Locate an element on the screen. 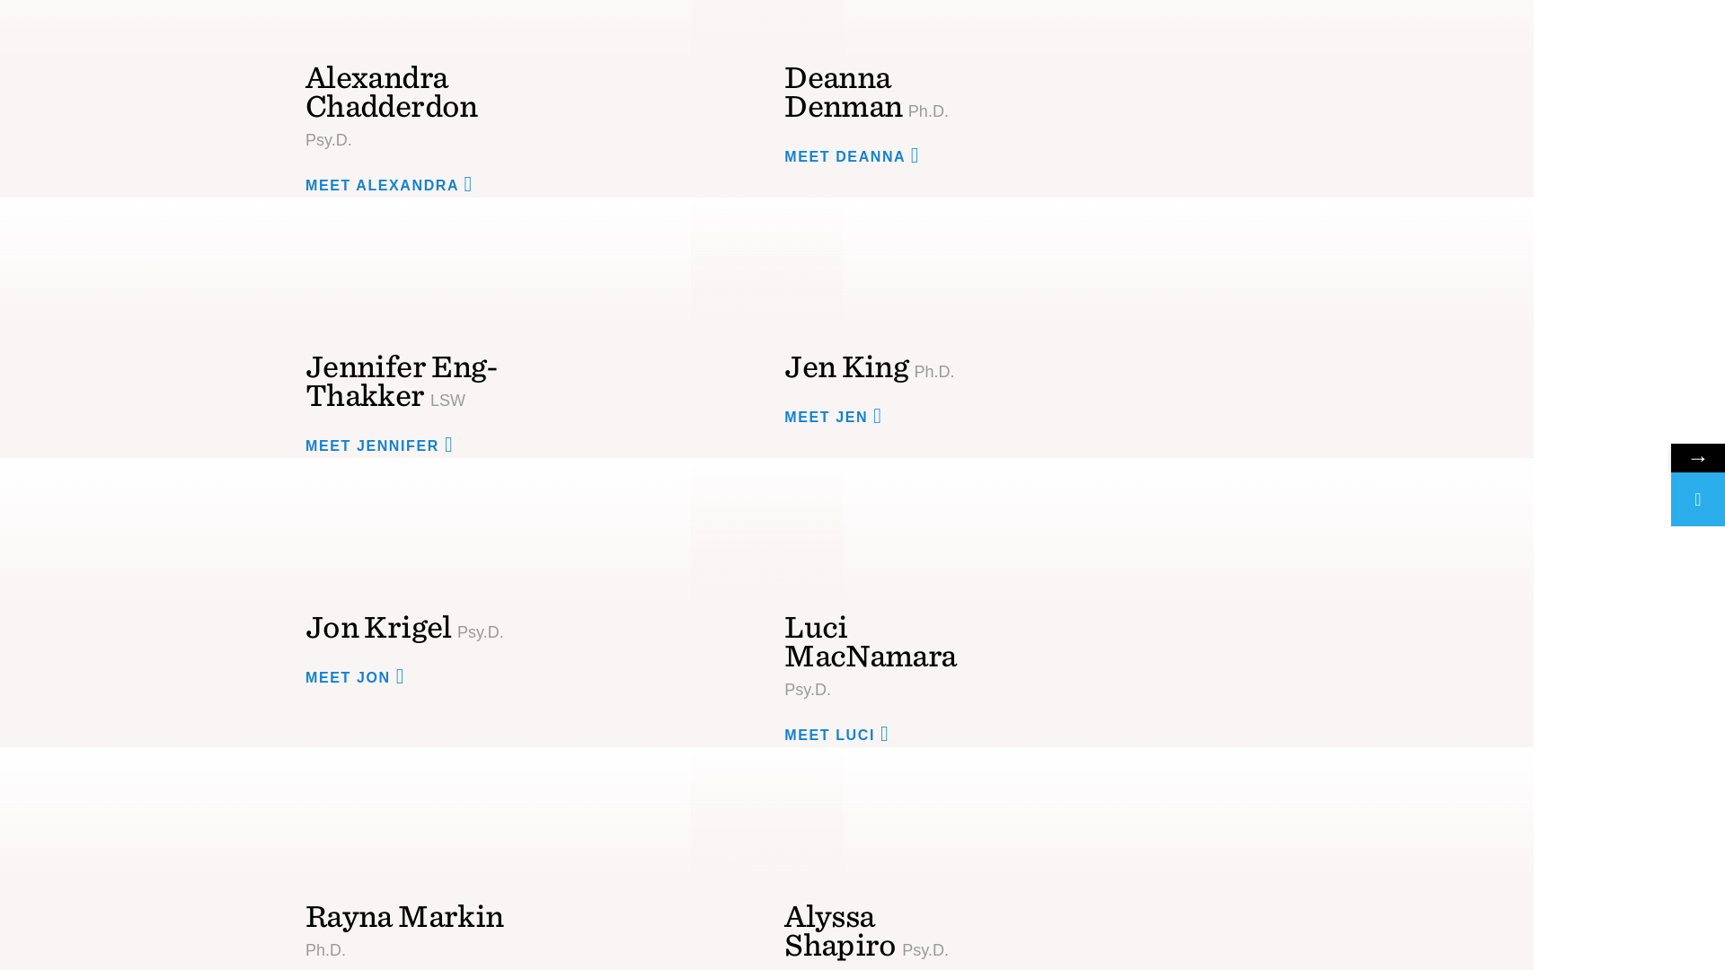  MEET JENNIFER is located at coordinates (385, 444).